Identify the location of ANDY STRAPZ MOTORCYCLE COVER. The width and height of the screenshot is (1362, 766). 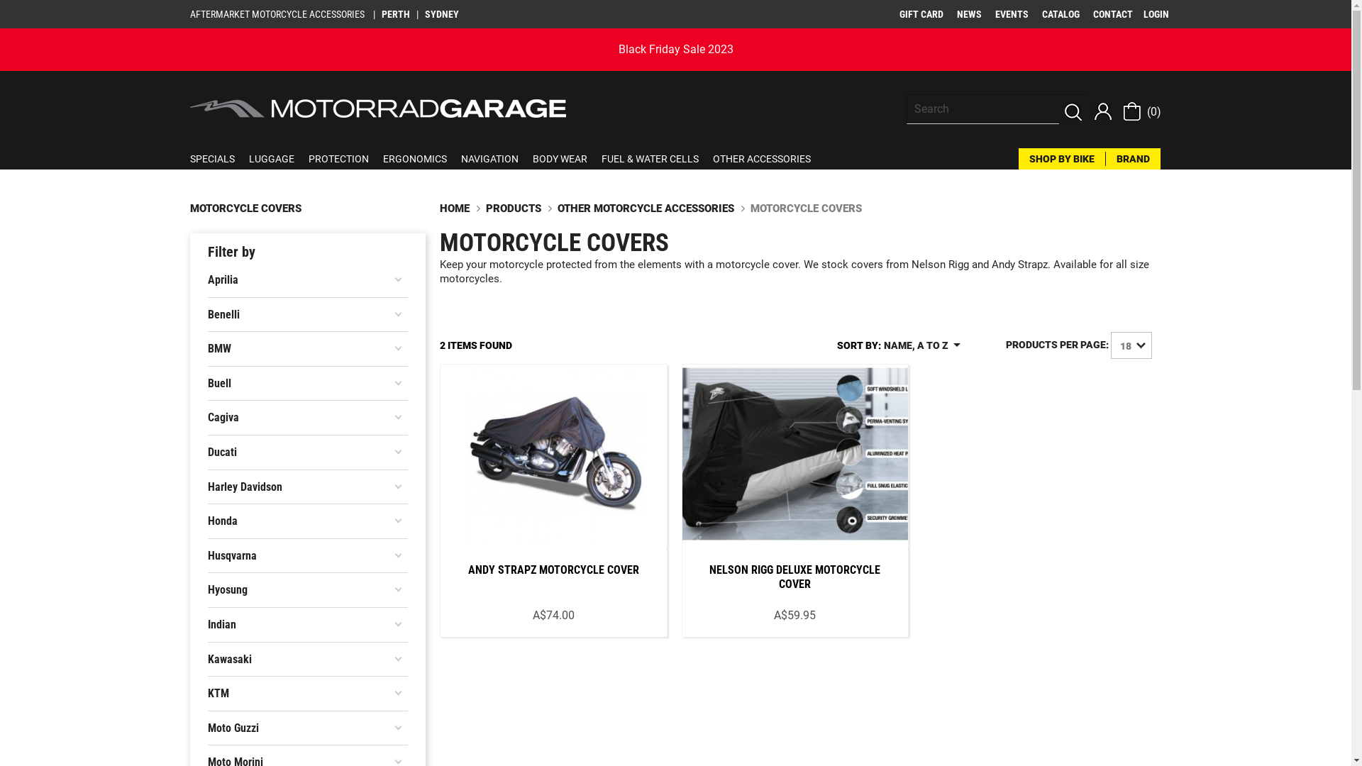
(553, 570).